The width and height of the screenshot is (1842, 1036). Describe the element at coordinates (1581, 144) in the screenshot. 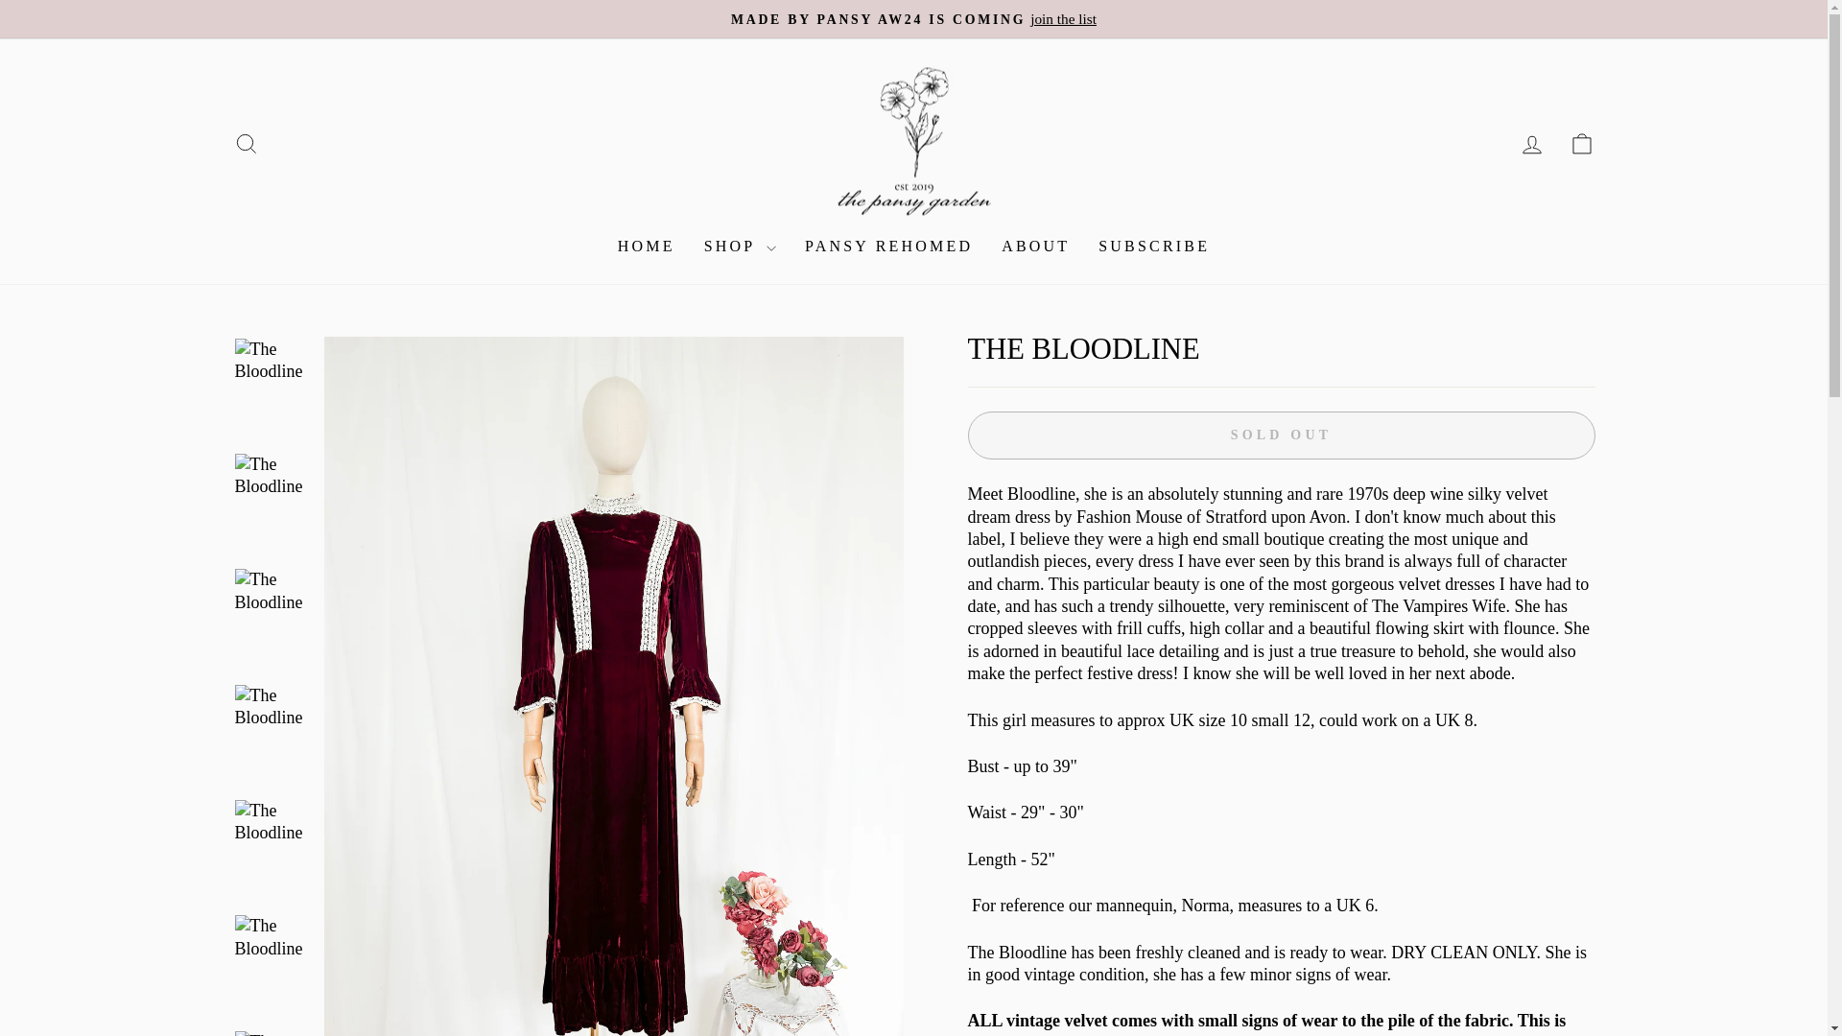

I see `ICON-SEARCH` at that location.